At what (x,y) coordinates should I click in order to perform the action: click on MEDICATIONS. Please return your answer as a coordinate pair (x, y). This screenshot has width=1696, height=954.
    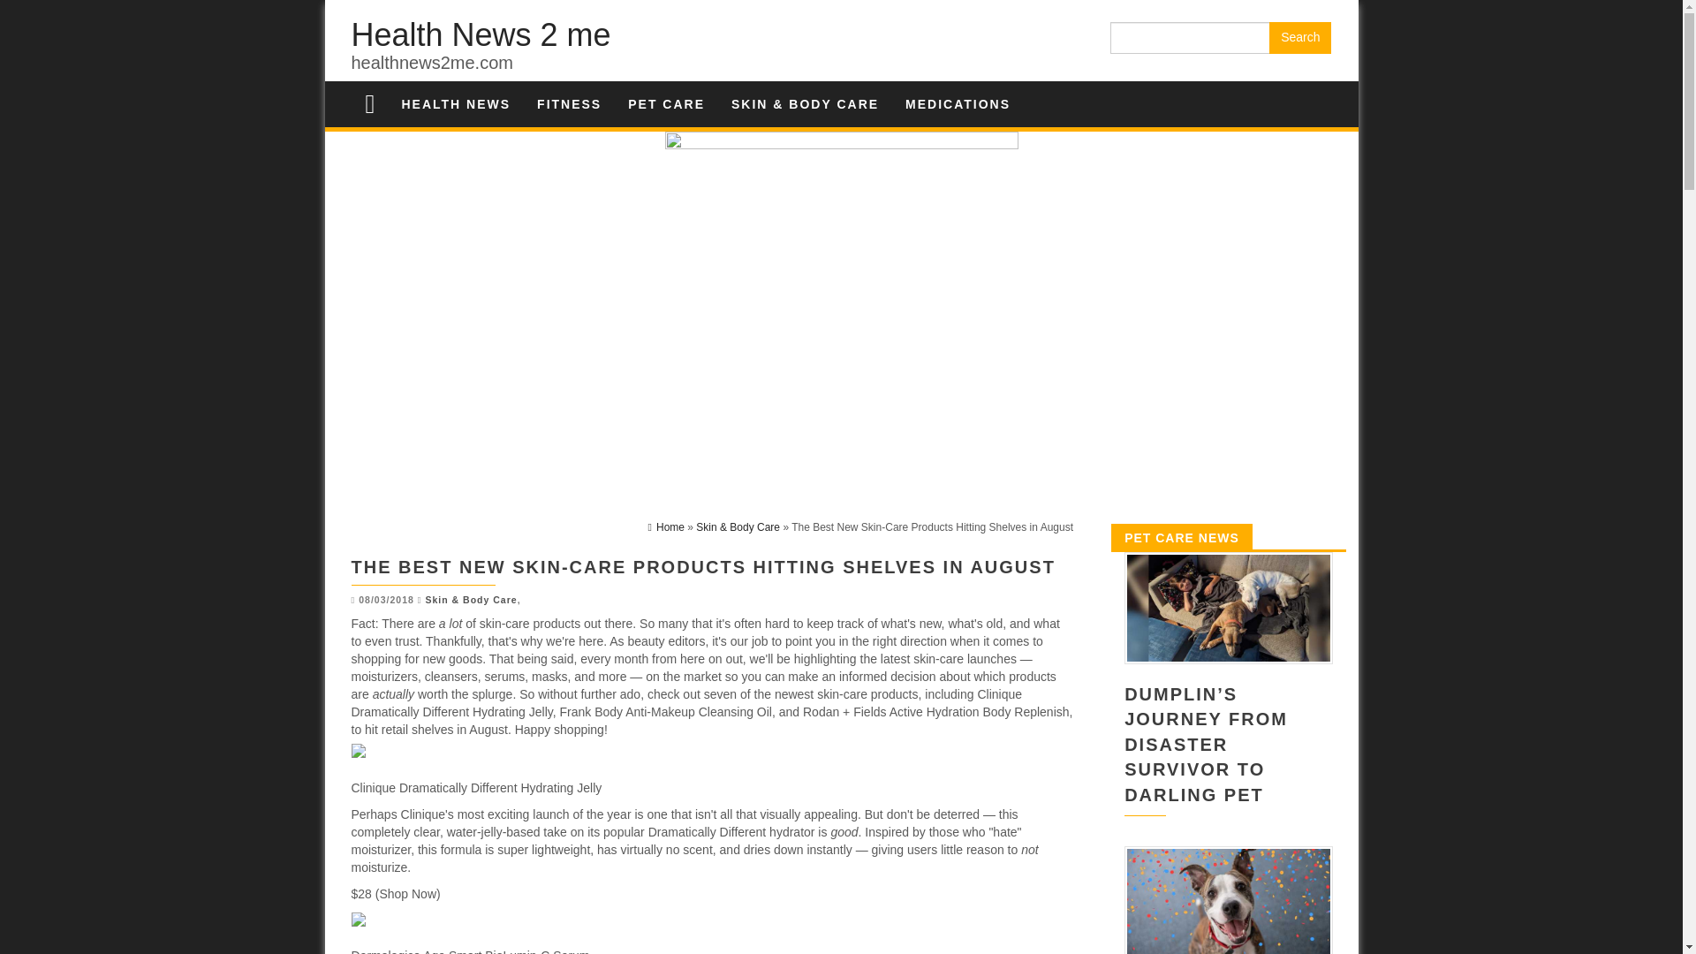
    Looking at the image, I should click on (958, 103).